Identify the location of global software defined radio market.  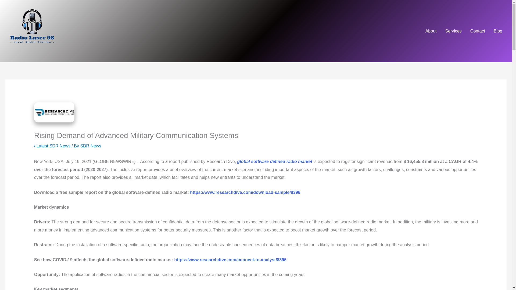
(275, 161).